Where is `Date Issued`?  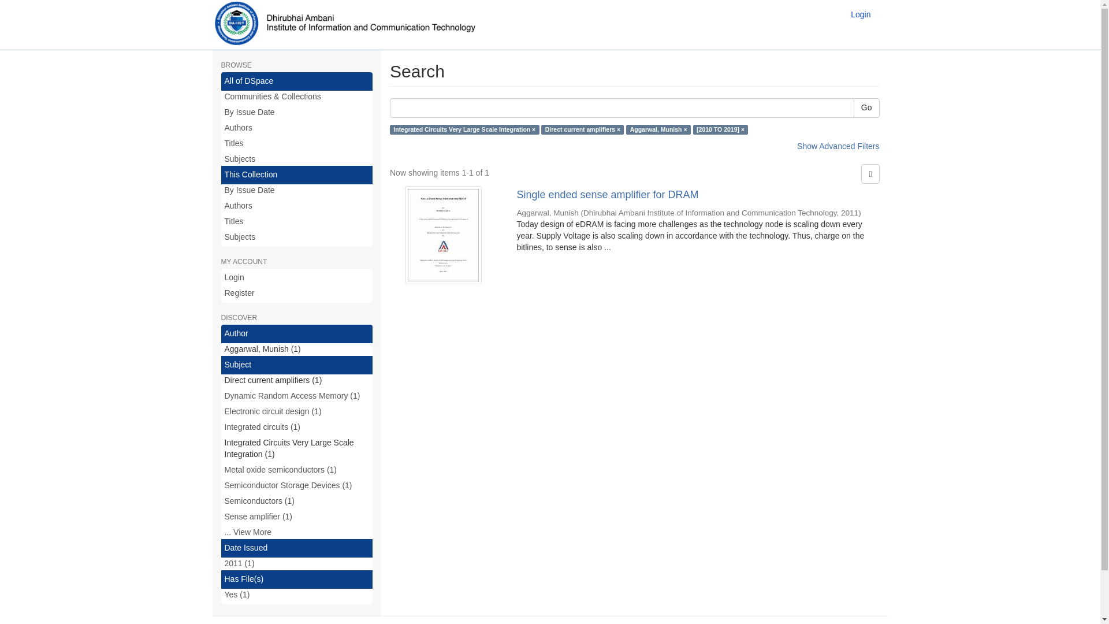 Date Issued is located at coordinates (297, 548).